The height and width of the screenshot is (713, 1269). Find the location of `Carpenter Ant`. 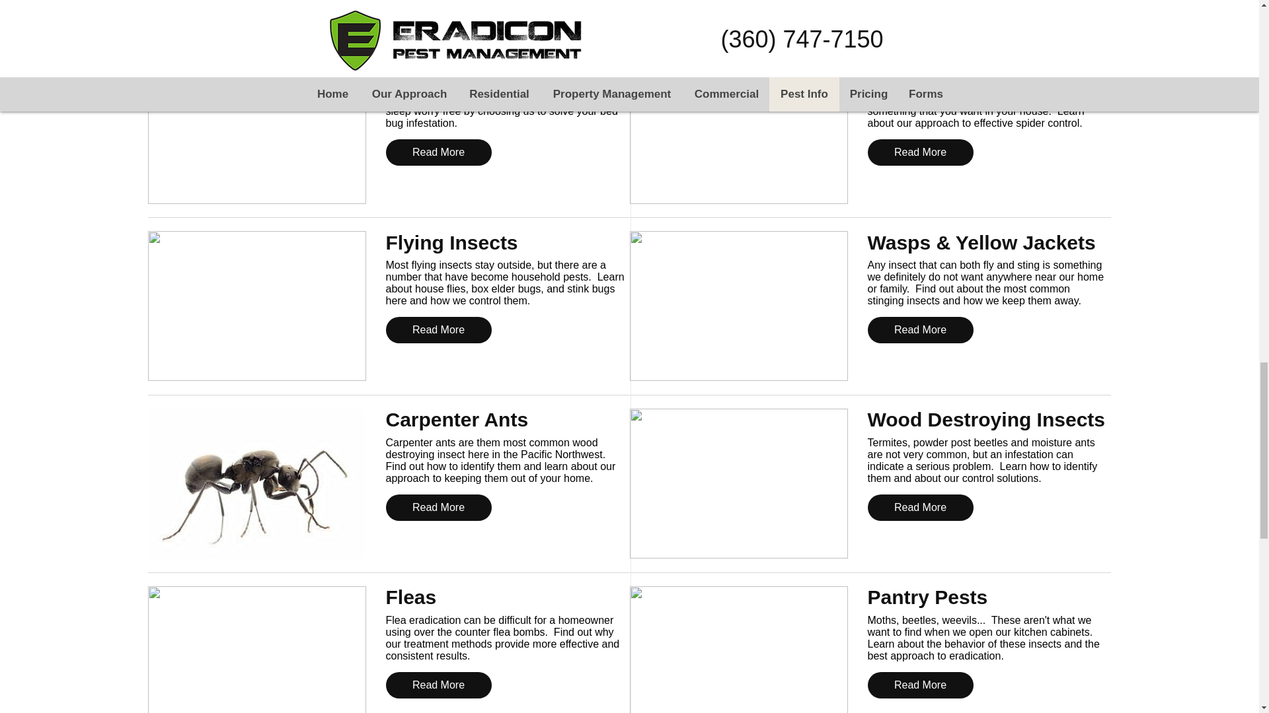

Carpenter Ant is located at coordinates (257, 483).